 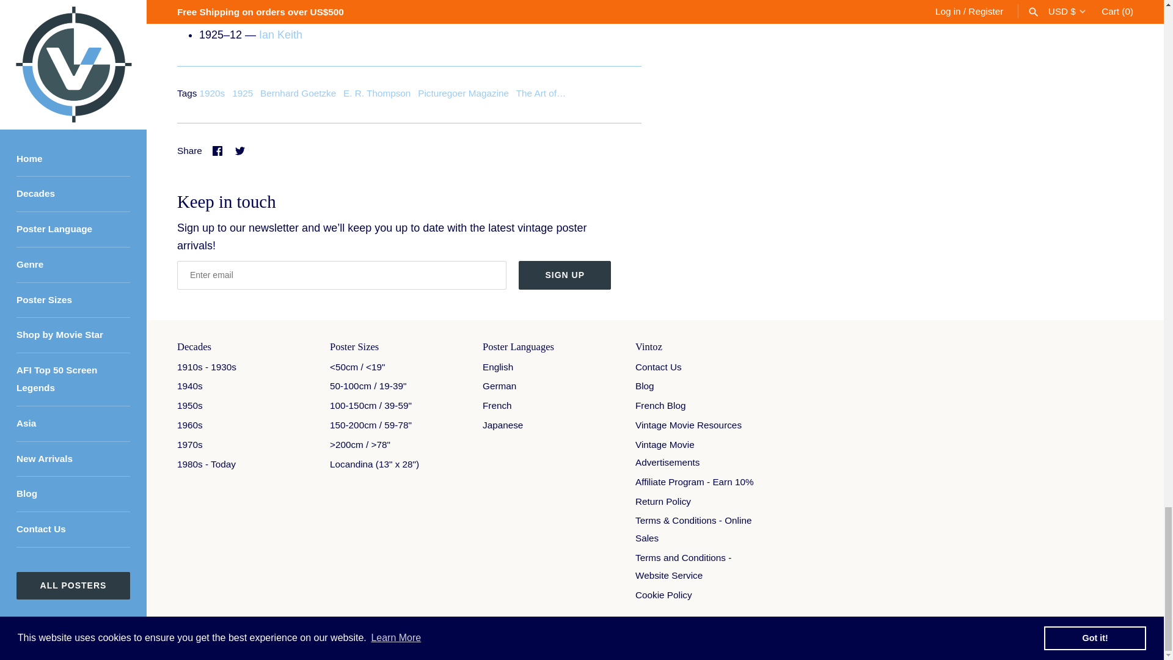 I want to click on Show articles tagged 1925, so click(x=243, y=93).